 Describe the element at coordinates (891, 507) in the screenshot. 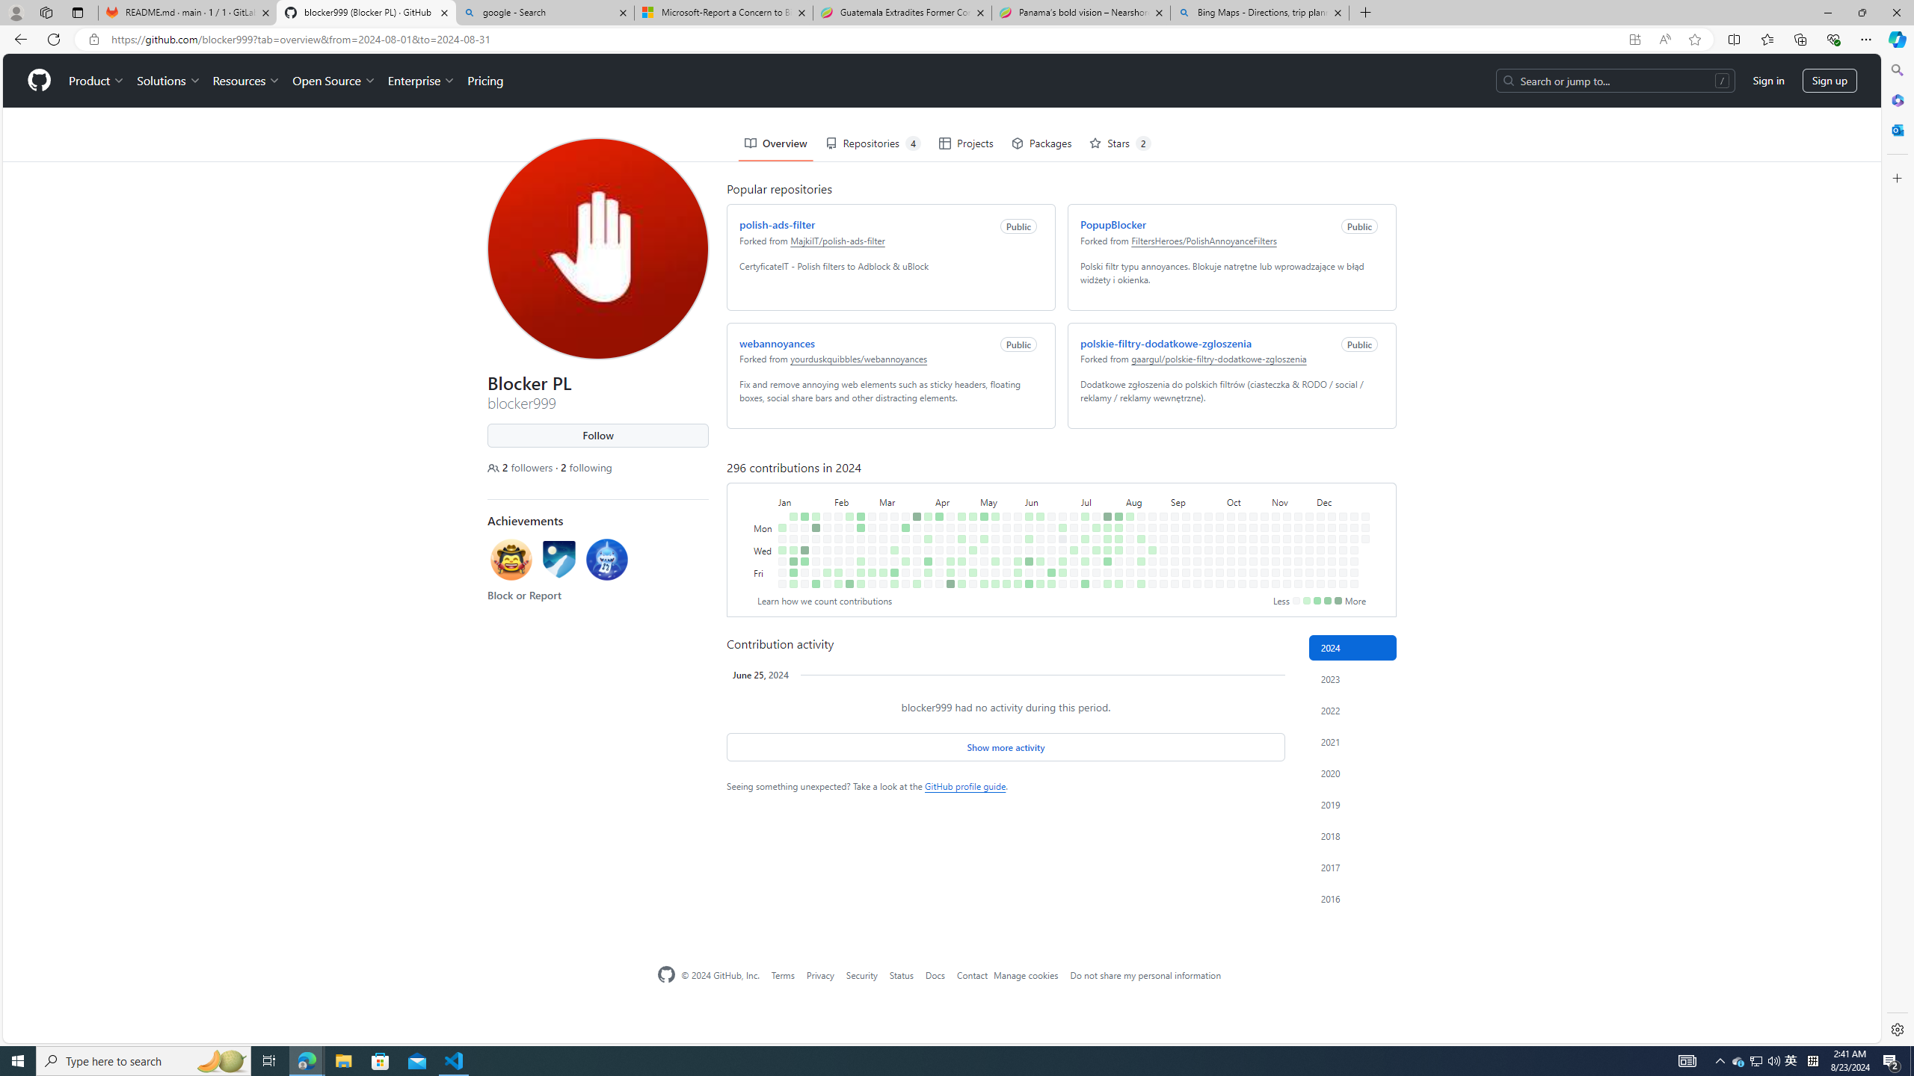

I see `No contributions on March 14th.` at that location.